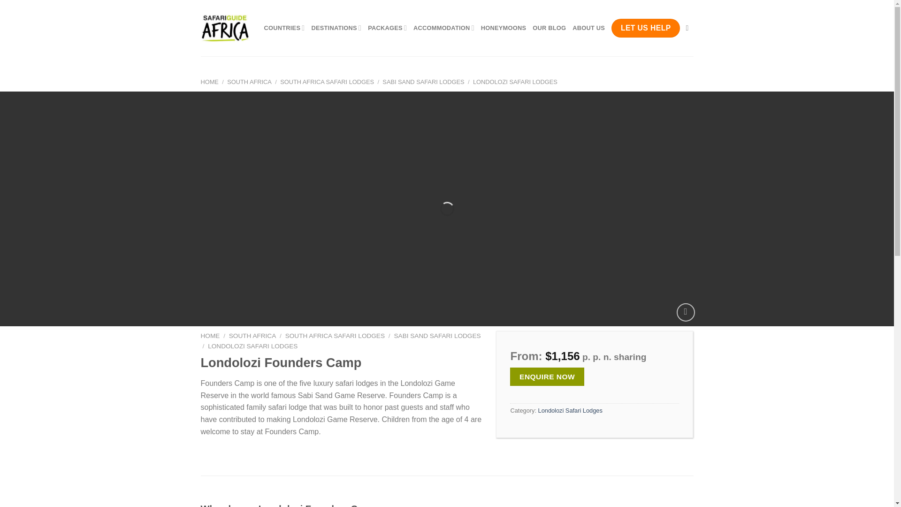  What do you see at coordinates (685, 312) in the screenshot?
I see `Zoom` at bounding box center [685, 312].